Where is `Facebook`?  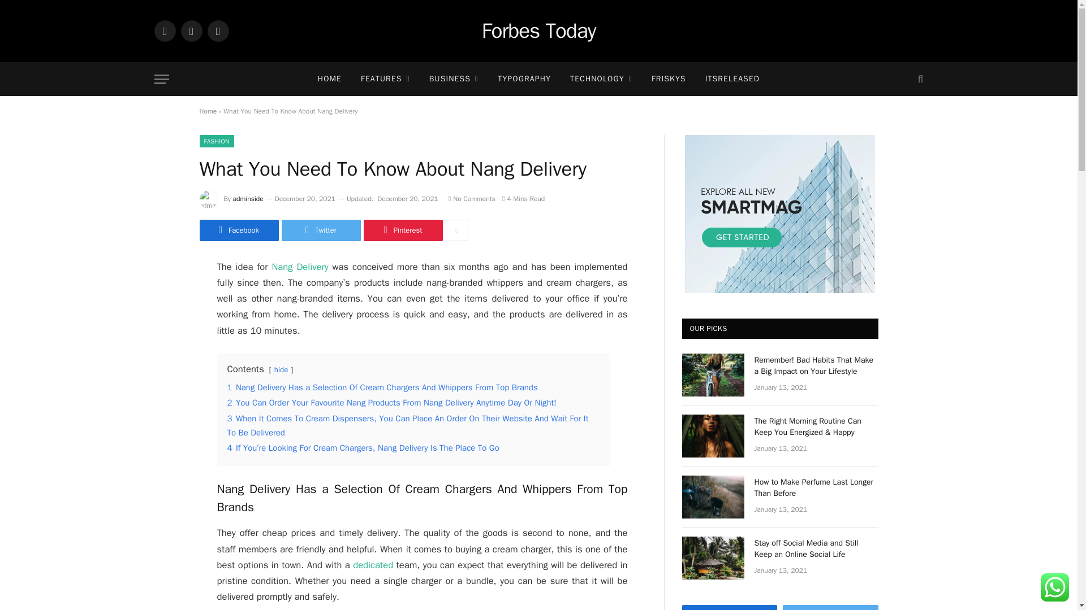
Facebook is located at coordinates (164, 30).